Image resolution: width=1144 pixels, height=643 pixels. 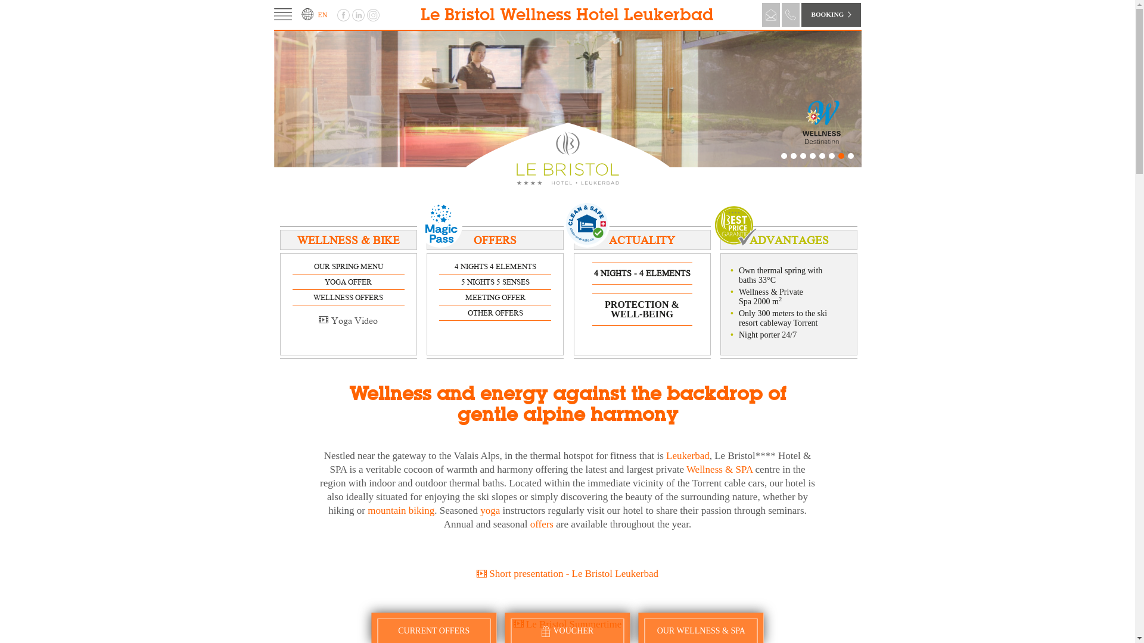 I want to click on WELLNESS OFFERS, so click(x=348, y=297).